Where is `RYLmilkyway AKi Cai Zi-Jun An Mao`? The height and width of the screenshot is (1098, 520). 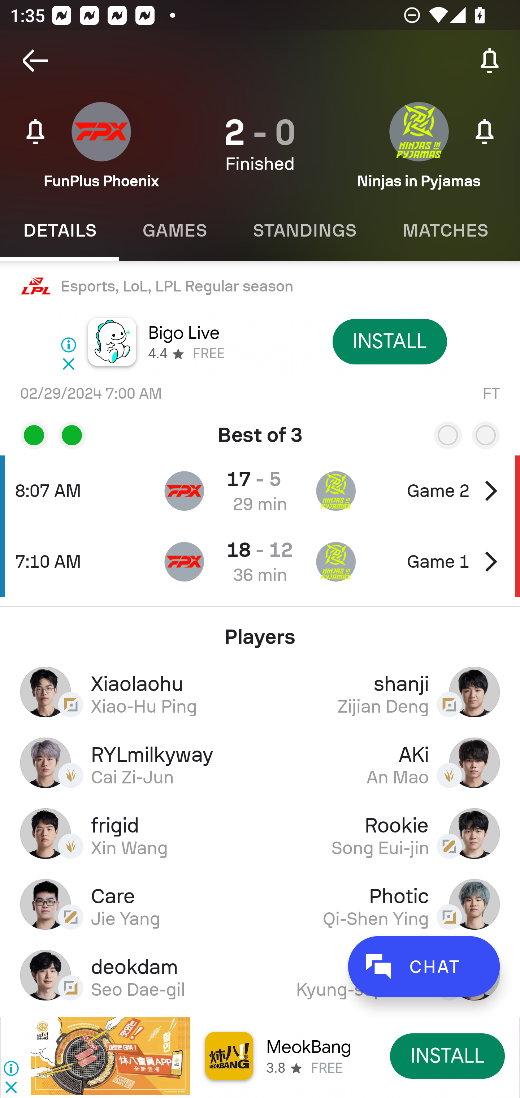 RYLmilkyway AKi Cai Zi-Jun An Mao is located at coordinates (260, 762).